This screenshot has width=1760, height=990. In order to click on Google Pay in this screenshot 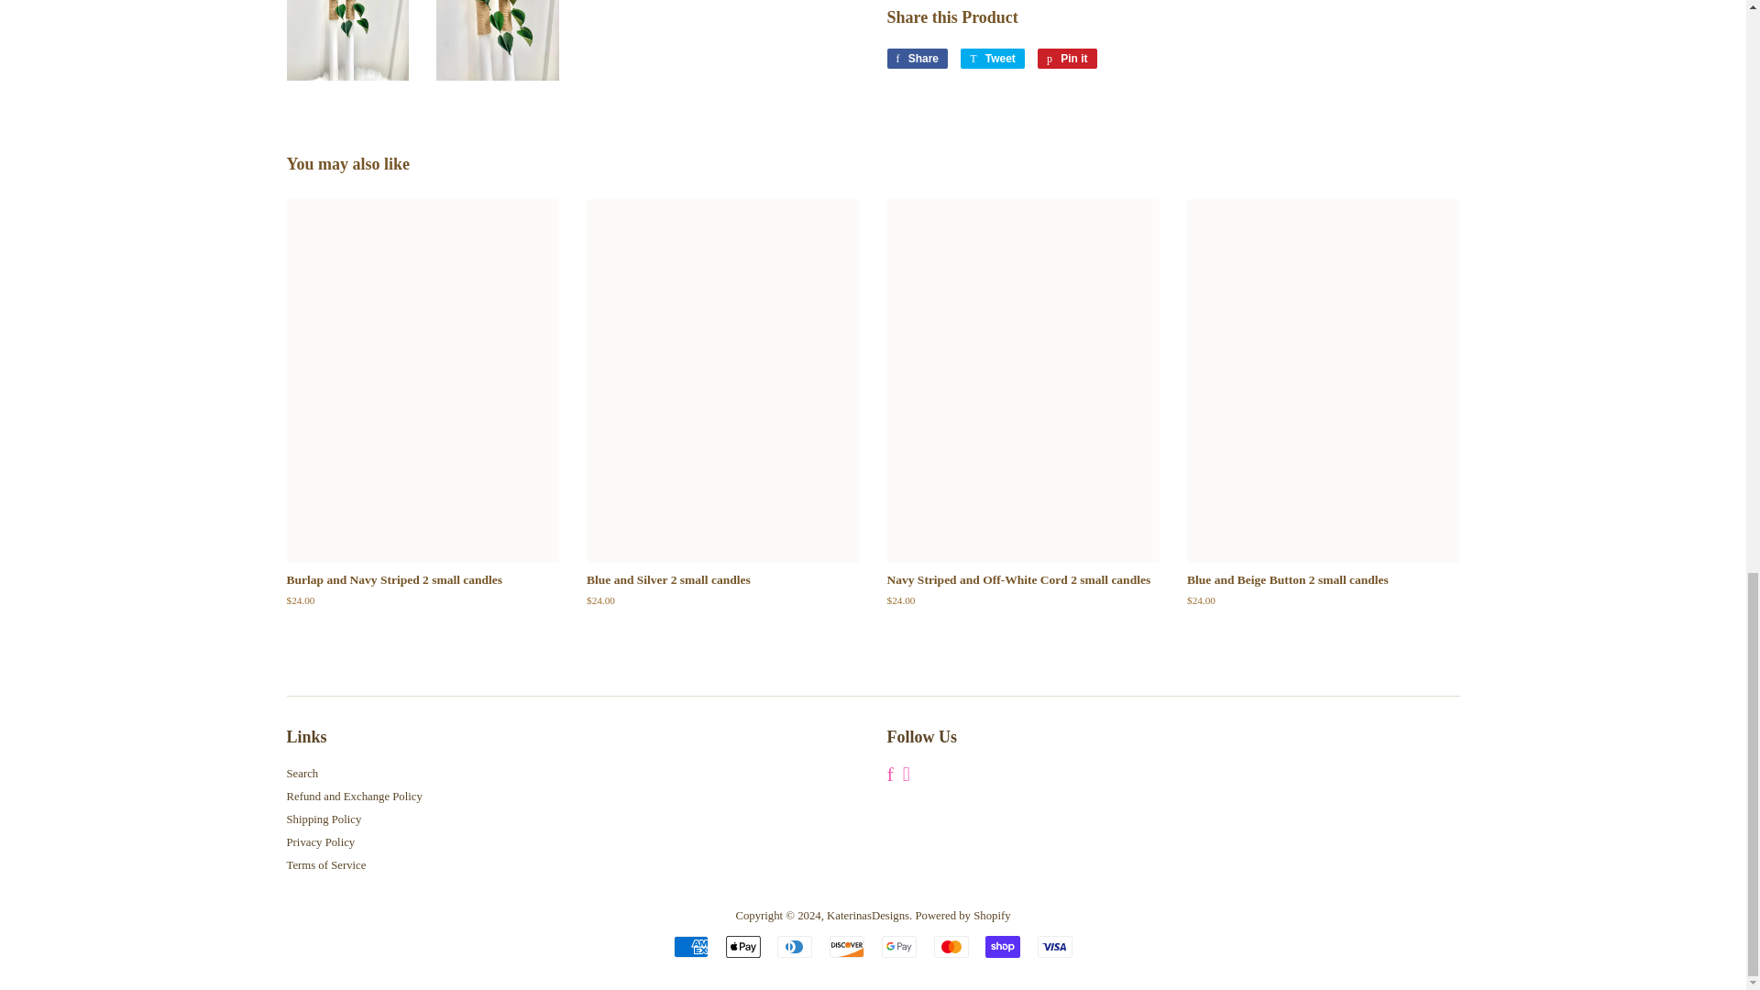, I will do `click(898, 946)`.